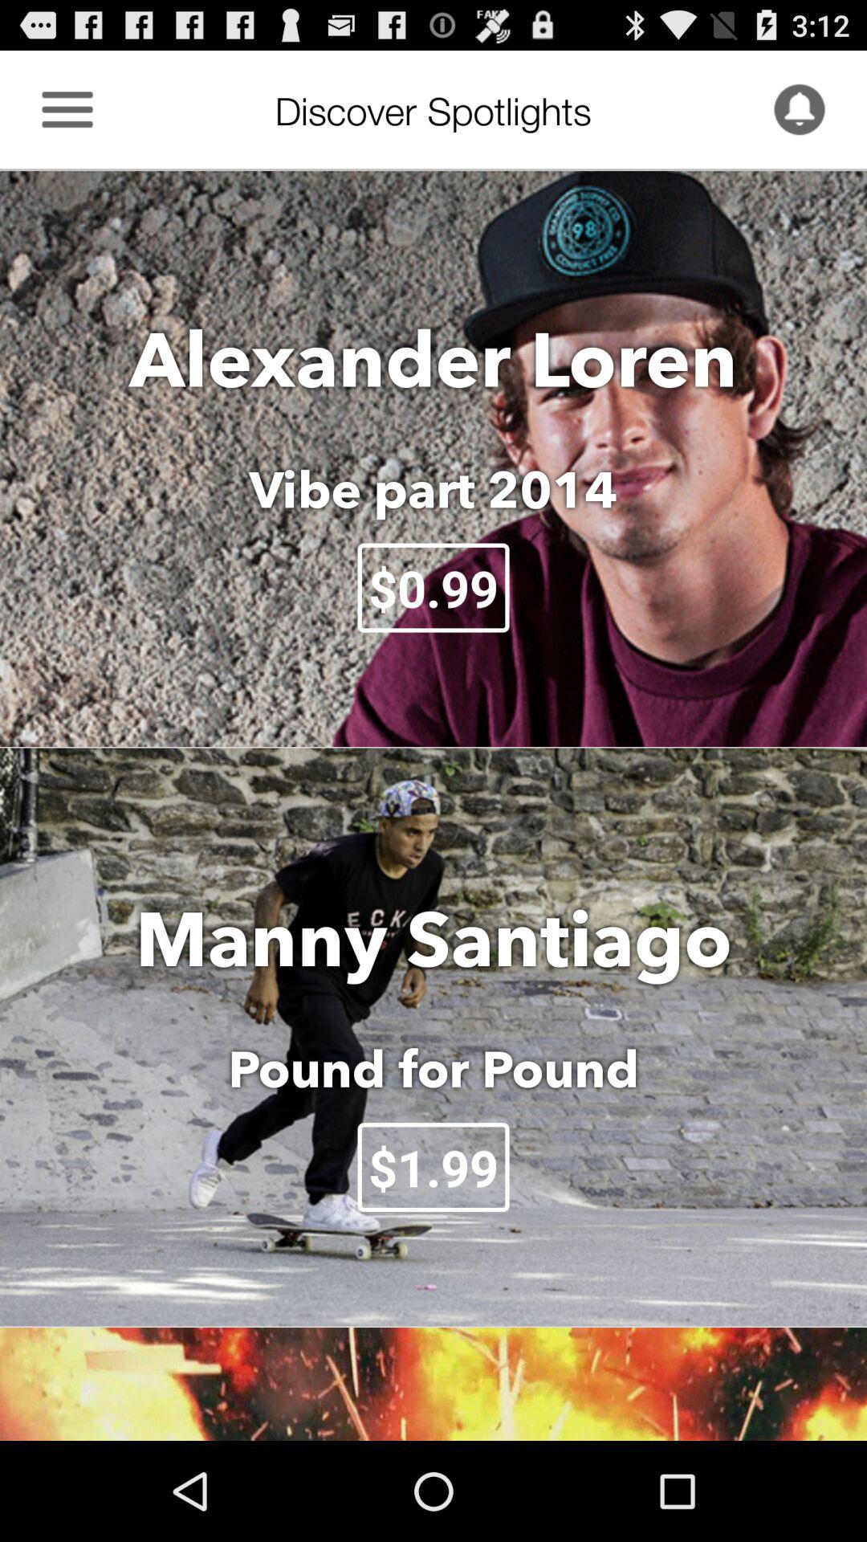 The height and width of the screenshot is (1542, 867). I want to click on open the item at the top right corner, so click(800, 109).